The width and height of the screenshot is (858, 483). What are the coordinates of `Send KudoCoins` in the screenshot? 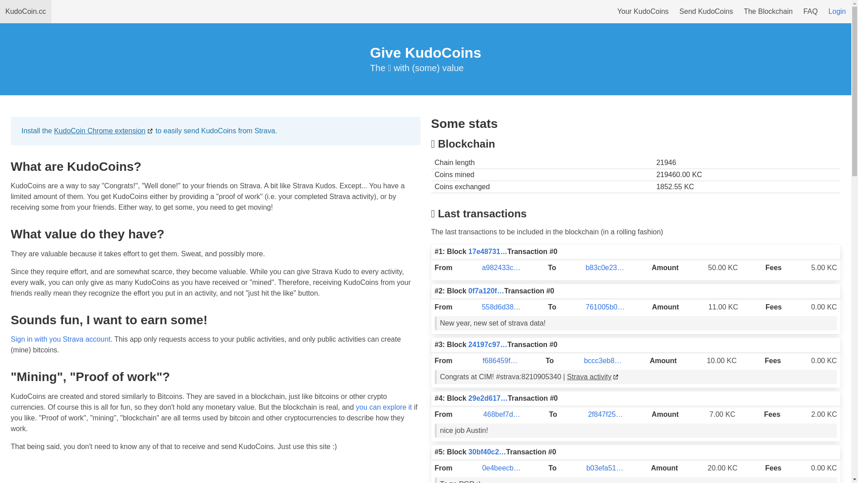 It's located at (706, 12).